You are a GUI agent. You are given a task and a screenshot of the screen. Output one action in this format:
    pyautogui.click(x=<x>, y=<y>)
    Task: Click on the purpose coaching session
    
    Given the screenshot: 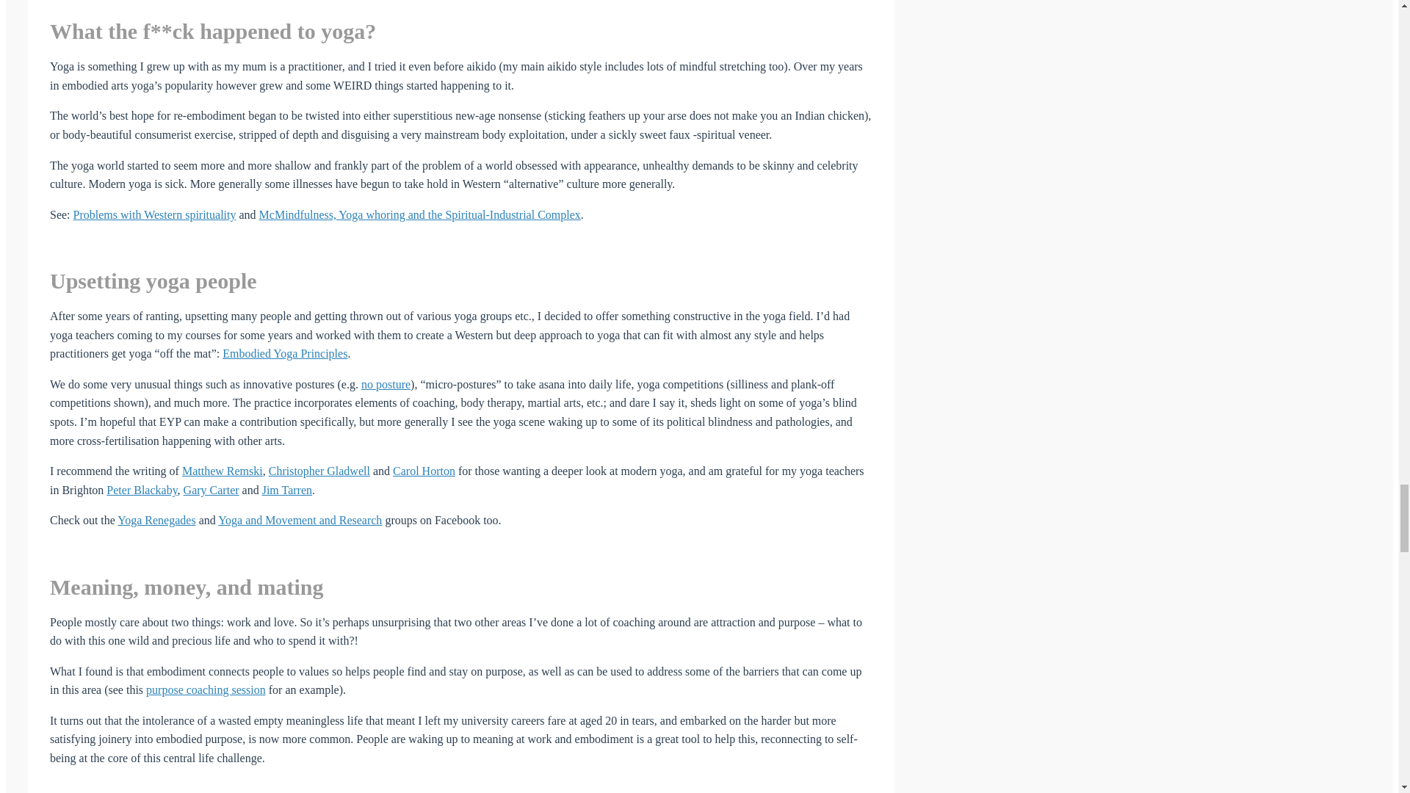 What is the action you would take?
    pyautogui.click(x=206, y=689)
    